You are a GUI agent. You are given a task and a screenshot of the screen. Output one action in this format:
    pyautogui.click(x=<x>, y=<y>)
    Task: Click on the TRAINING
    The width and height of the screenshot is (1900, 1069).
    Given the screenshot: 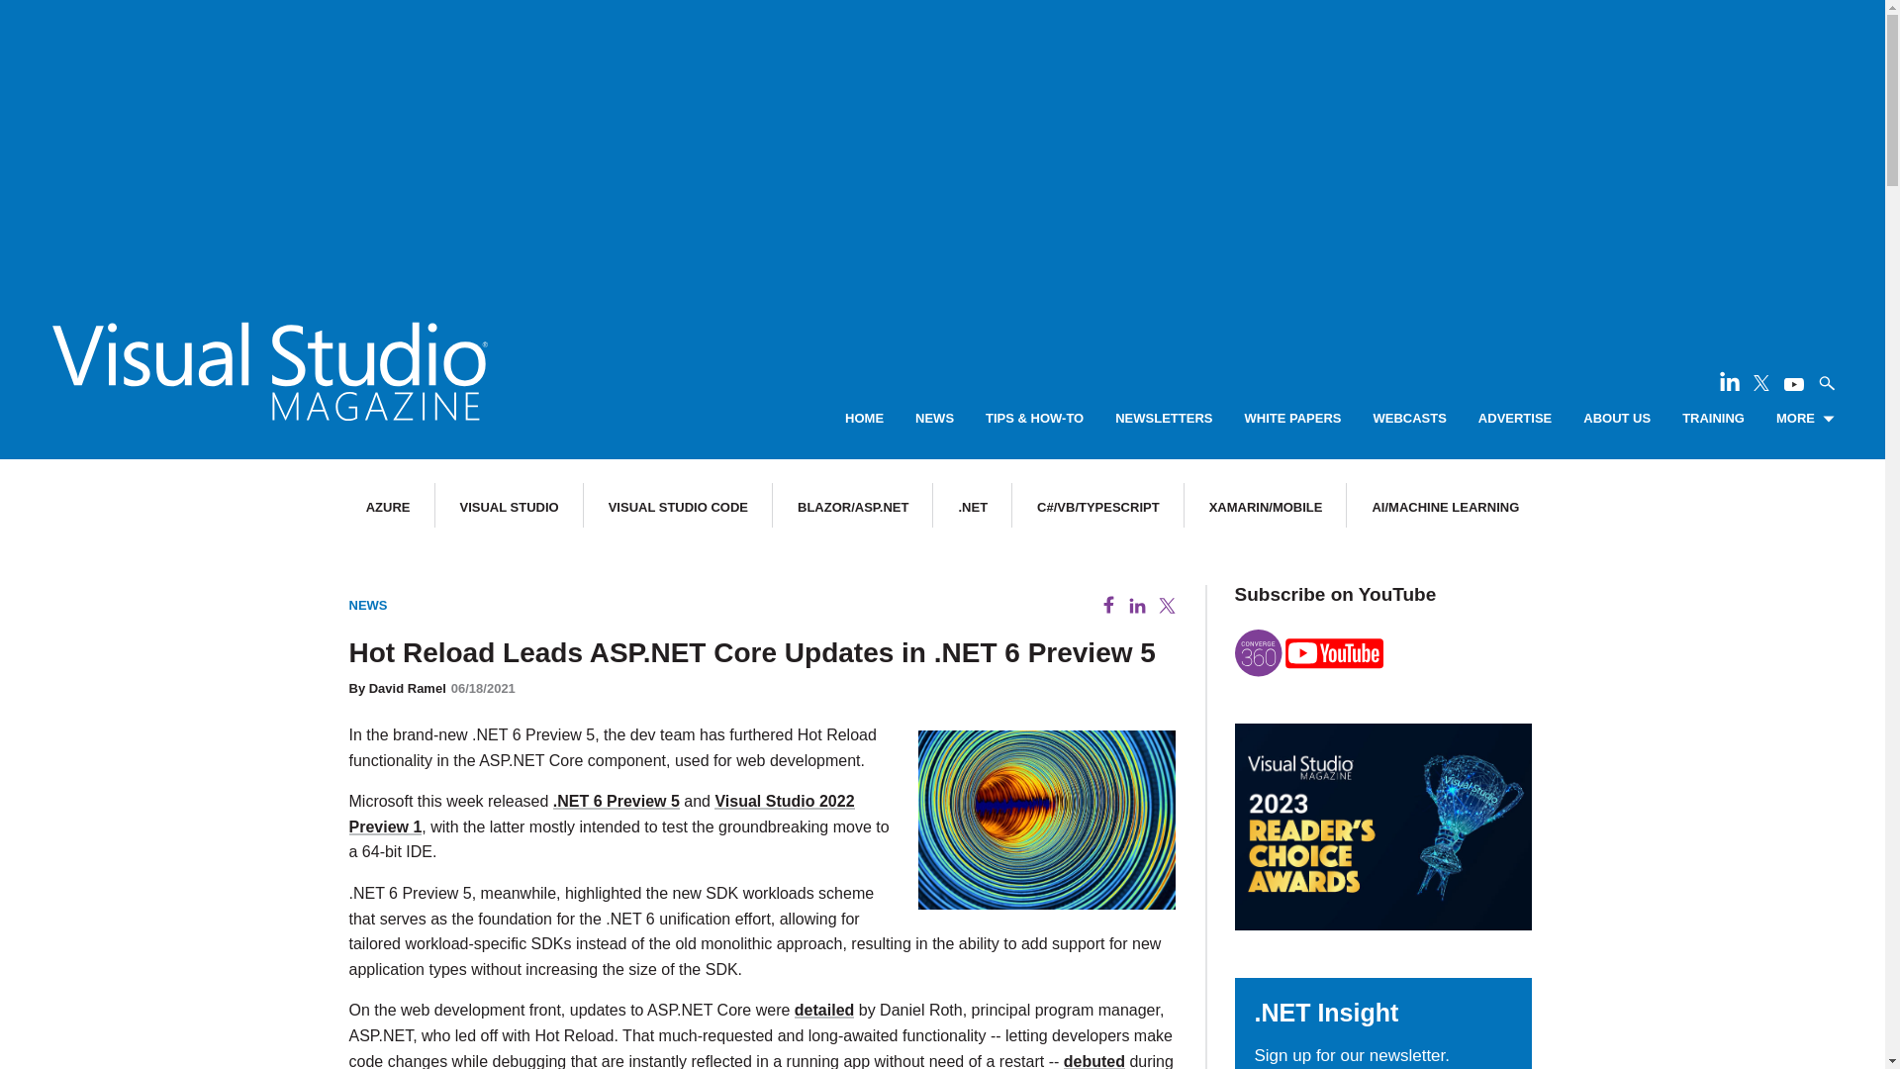 What is the action you would take?
    pyautogui.click(x=1712, y=419)
    